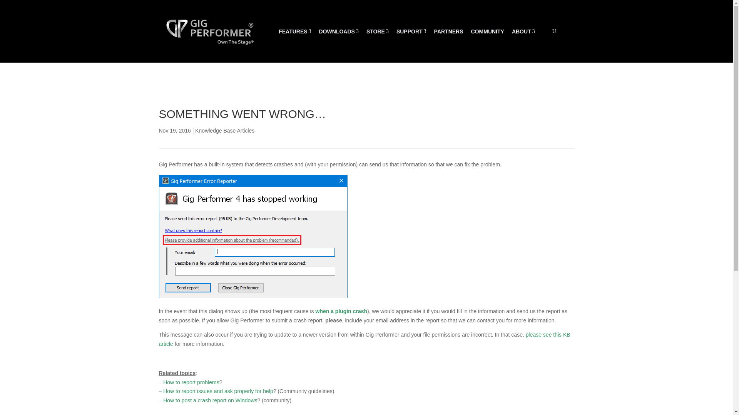 This screenshot has width=739, height=415. I want to click on COMMUNITY, so click(253, 236).